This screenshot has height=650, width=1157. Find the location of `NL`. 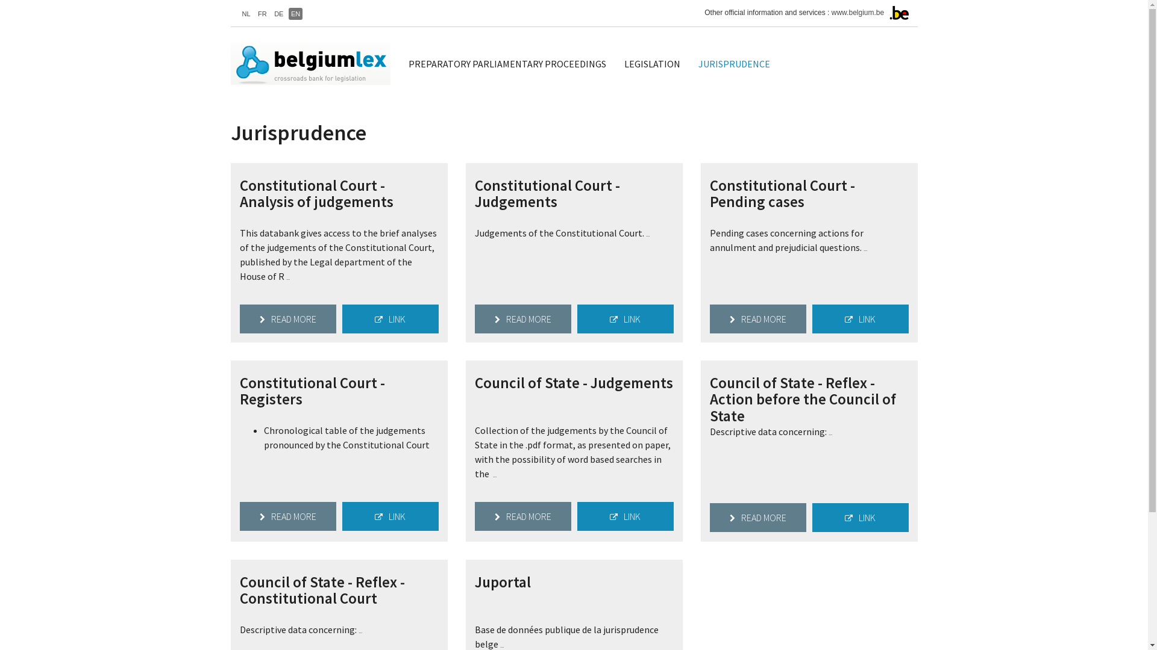

NL is located at coordinates (246, 14).